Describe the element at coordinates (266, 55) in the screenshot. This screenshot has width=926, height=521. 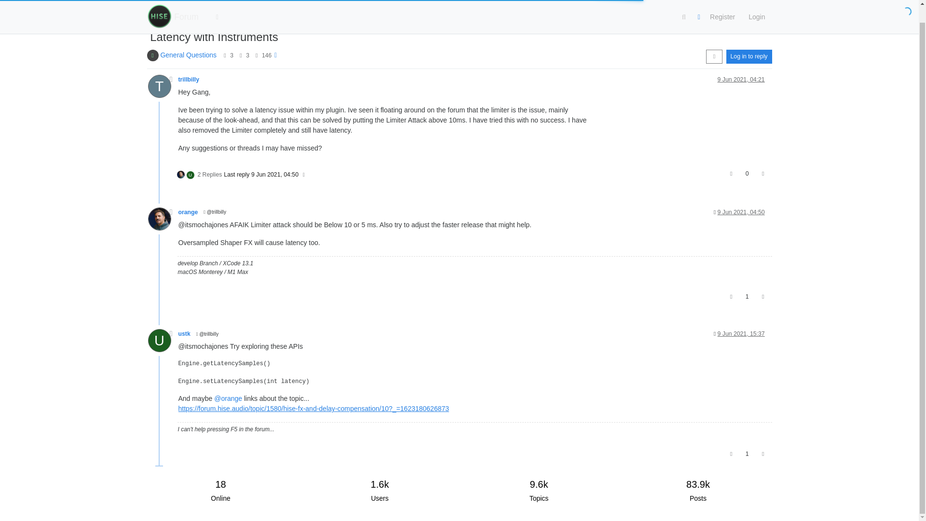
I see `146` at that location.